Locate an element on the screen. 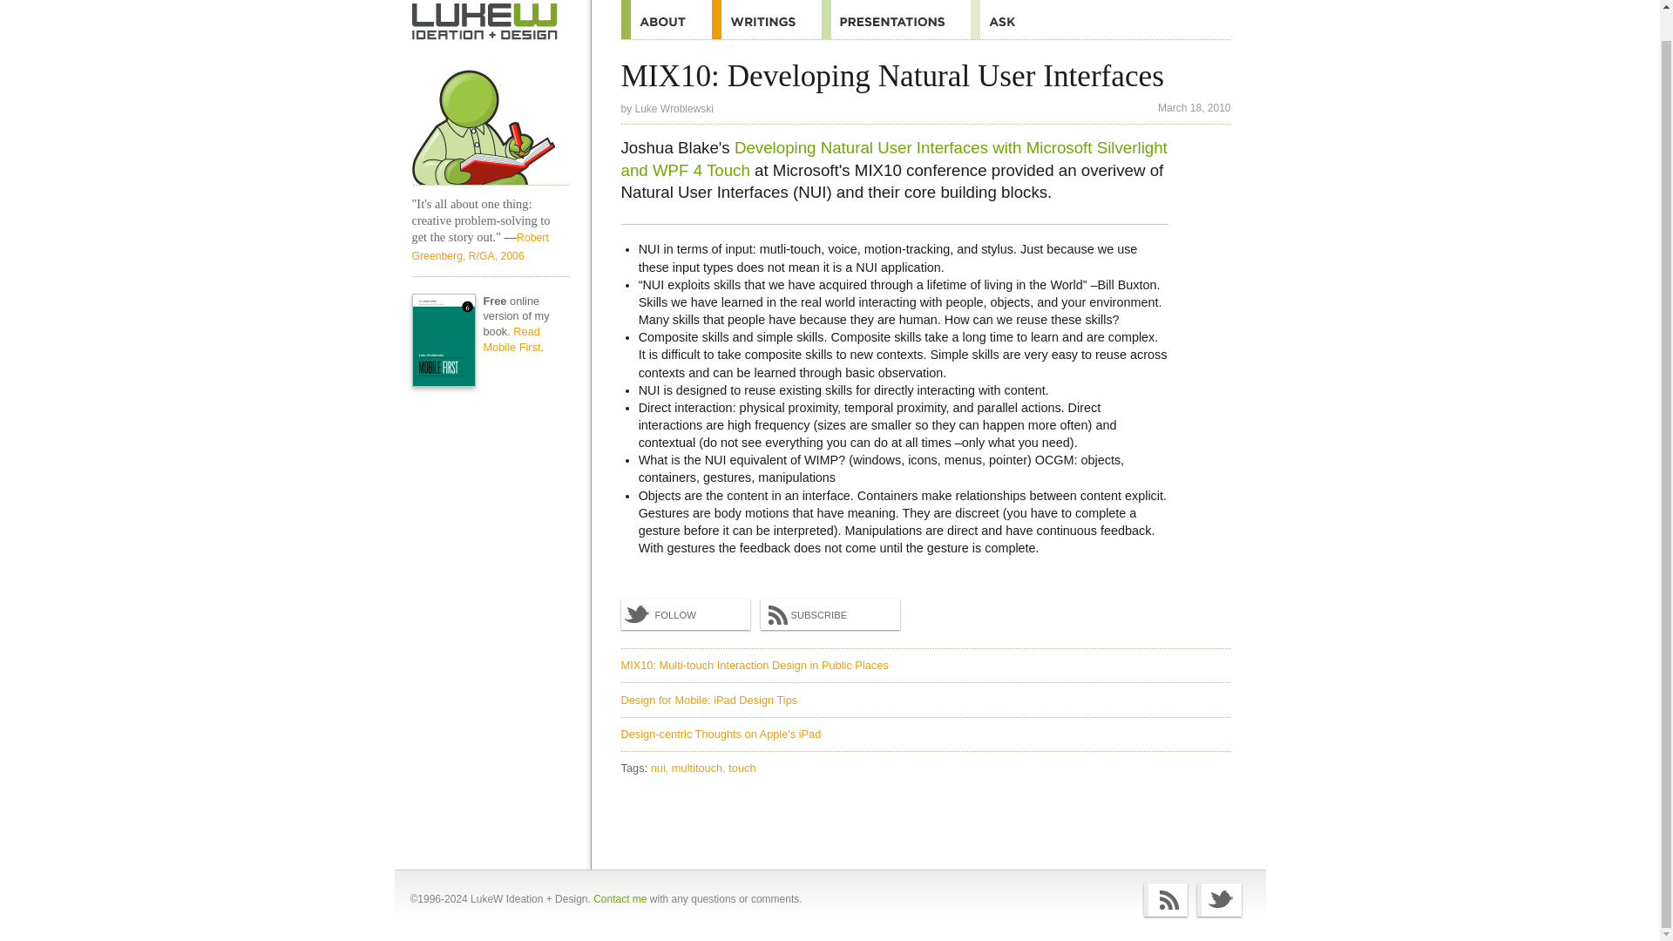  Design-centric Thoughts on Apple's iPad is located at coordinates (721, 734).